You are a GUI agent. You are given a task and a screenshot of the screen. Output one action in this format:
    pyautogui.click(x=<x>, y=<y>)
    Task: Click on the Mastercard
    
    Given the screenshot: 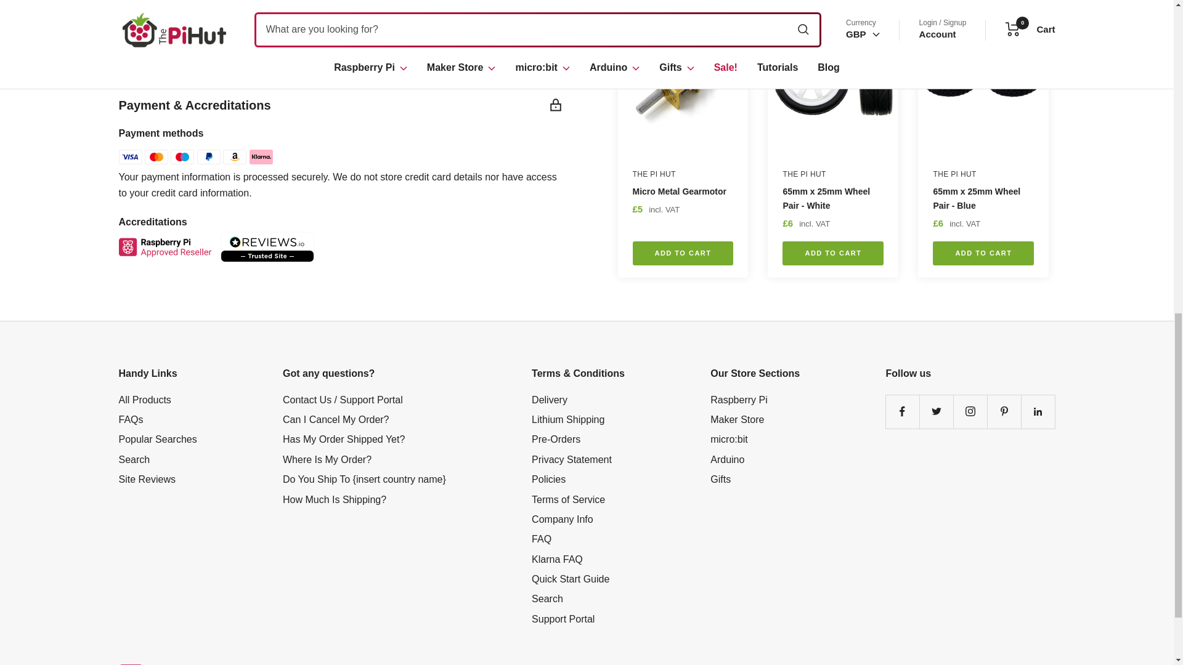 What is the action you would take?
    pyautogui.click(x=156, y=156)
    